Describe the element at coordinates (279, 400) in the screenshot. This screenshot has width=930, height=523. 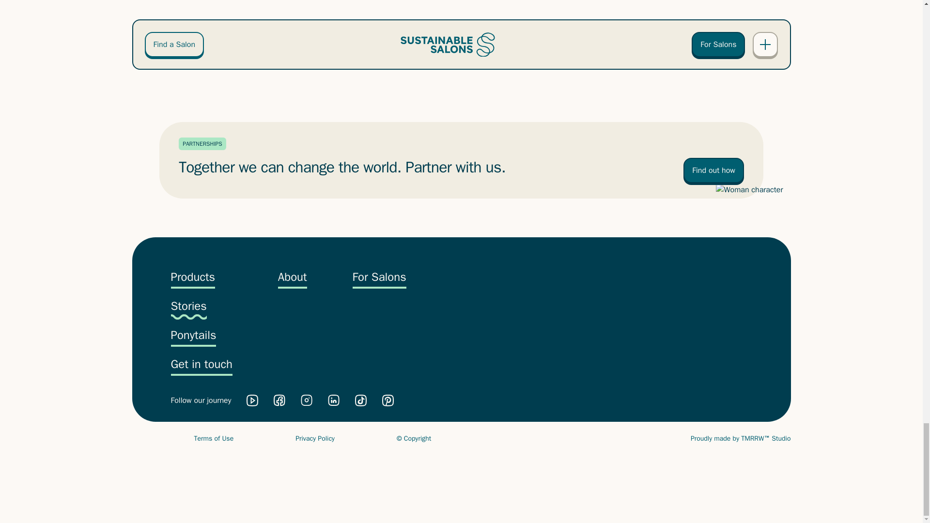
I see `Follow us on Facebook` at that location.